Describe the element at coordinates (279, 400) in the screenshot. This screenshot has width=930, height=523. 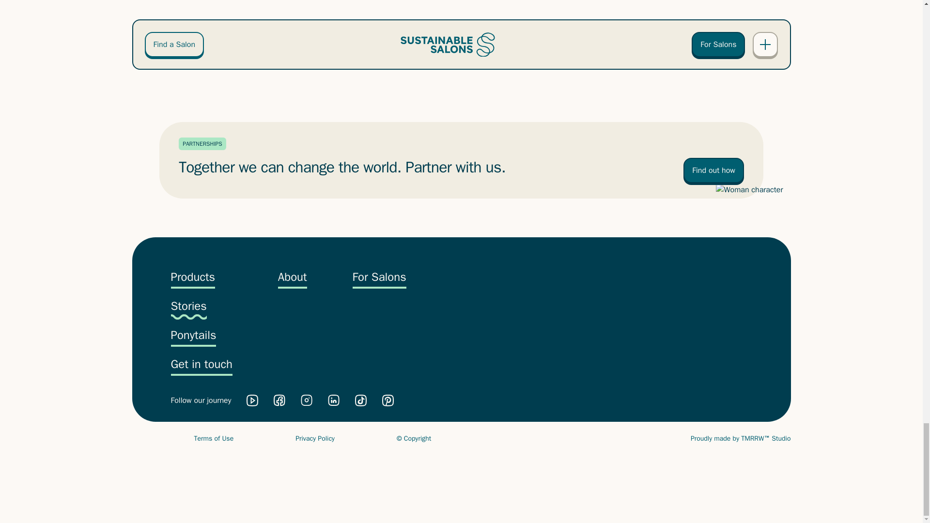
I see `Follow us on Facebook` at that location.